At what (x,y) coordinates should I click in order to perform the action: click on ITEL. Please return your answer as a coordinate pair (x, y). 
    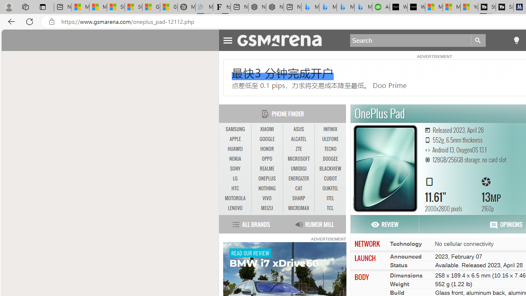
    Looking at the image, I should click on (330, 199).